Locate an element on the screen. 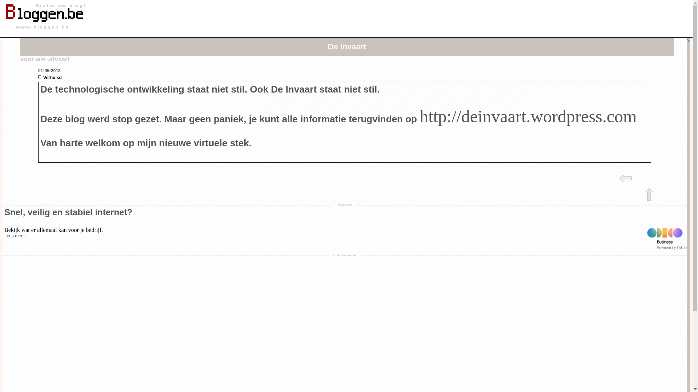 This screenshot has height=392, width=698. Lees meer is located at coordinates (323, 236).